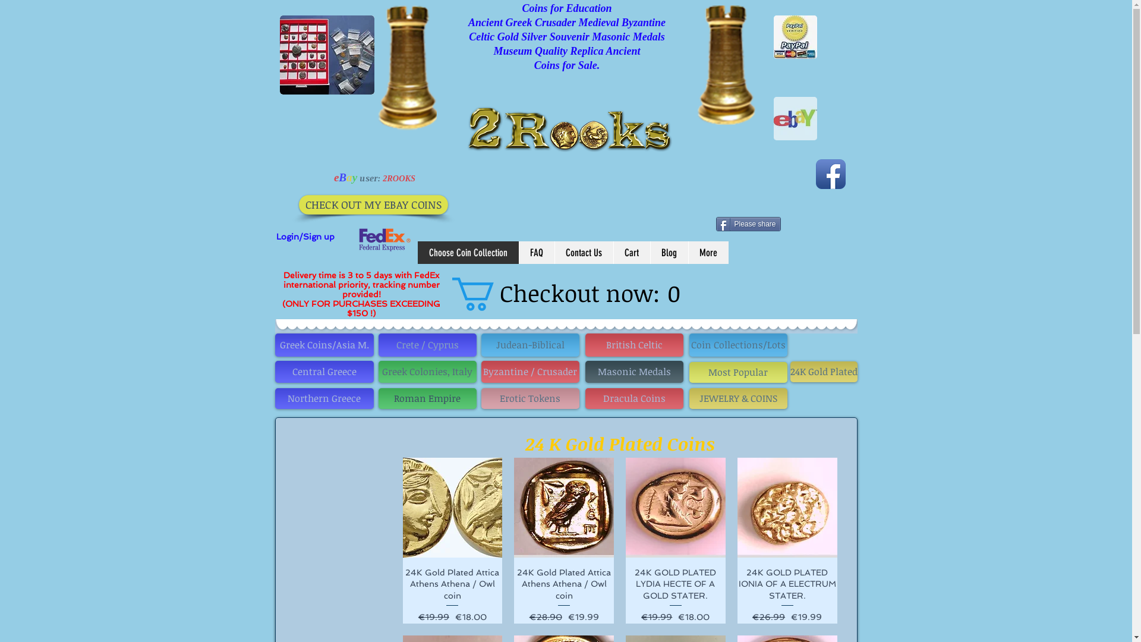 The width and height of the screenshot is (1141, 642). Describe the element at coordinates (669, 253) in the screenshot. I see `Blog` at that location.